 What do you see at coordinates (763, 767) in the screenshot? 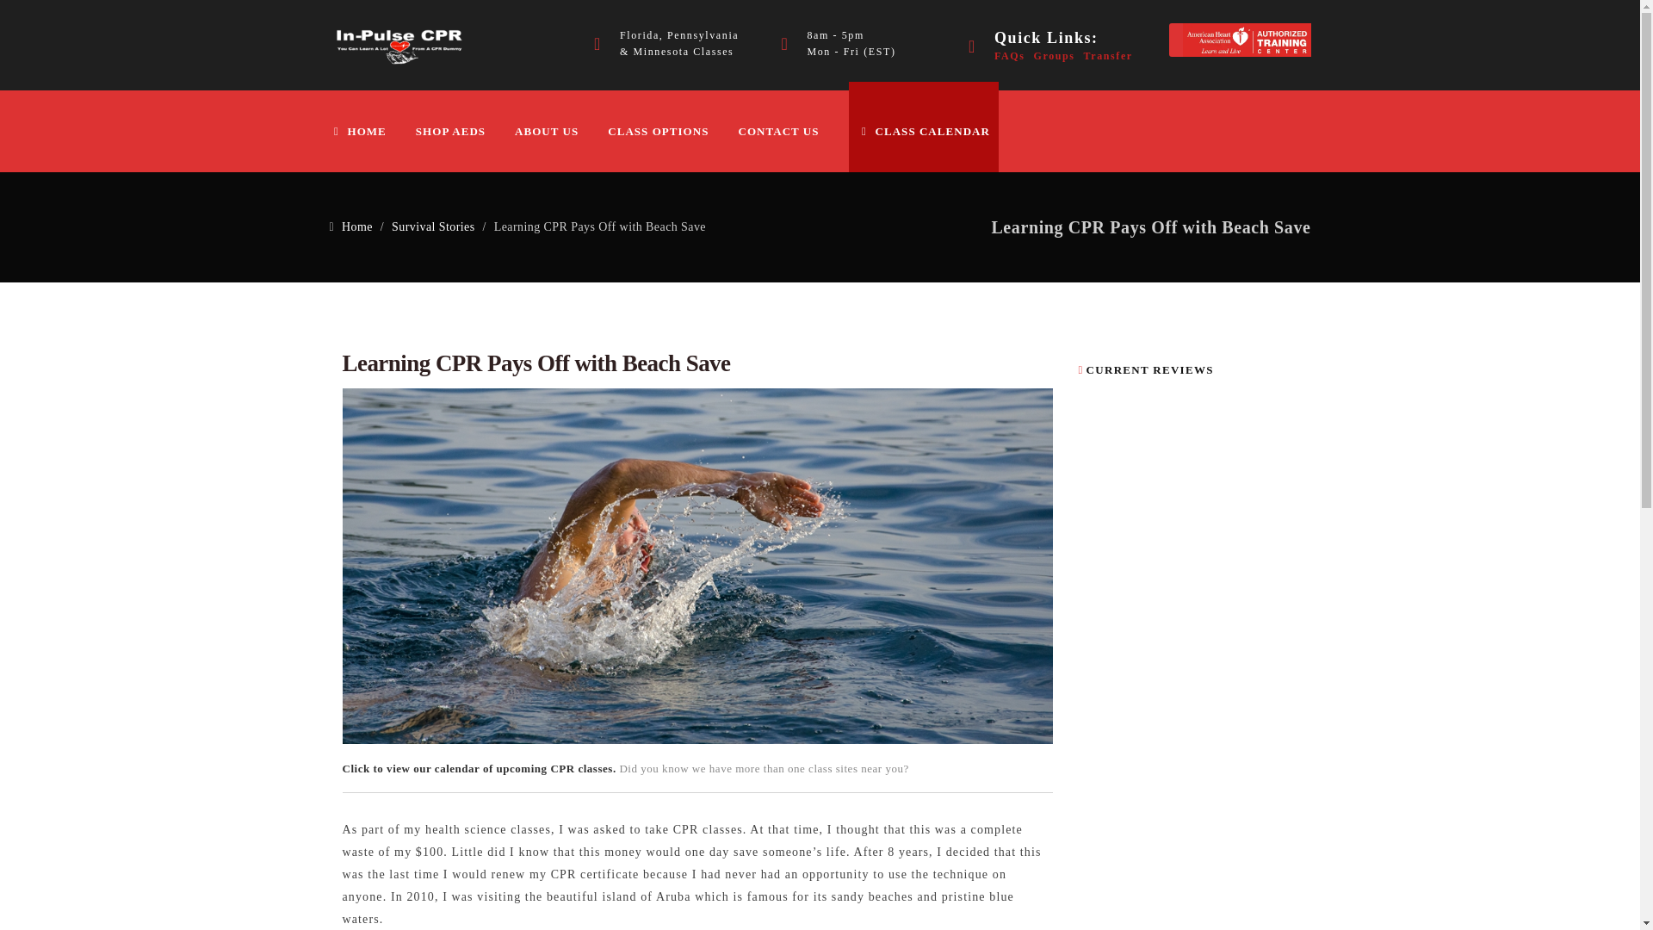
I see `Did you know we have more than one class sites near you?` at bounding box center [763, 767].